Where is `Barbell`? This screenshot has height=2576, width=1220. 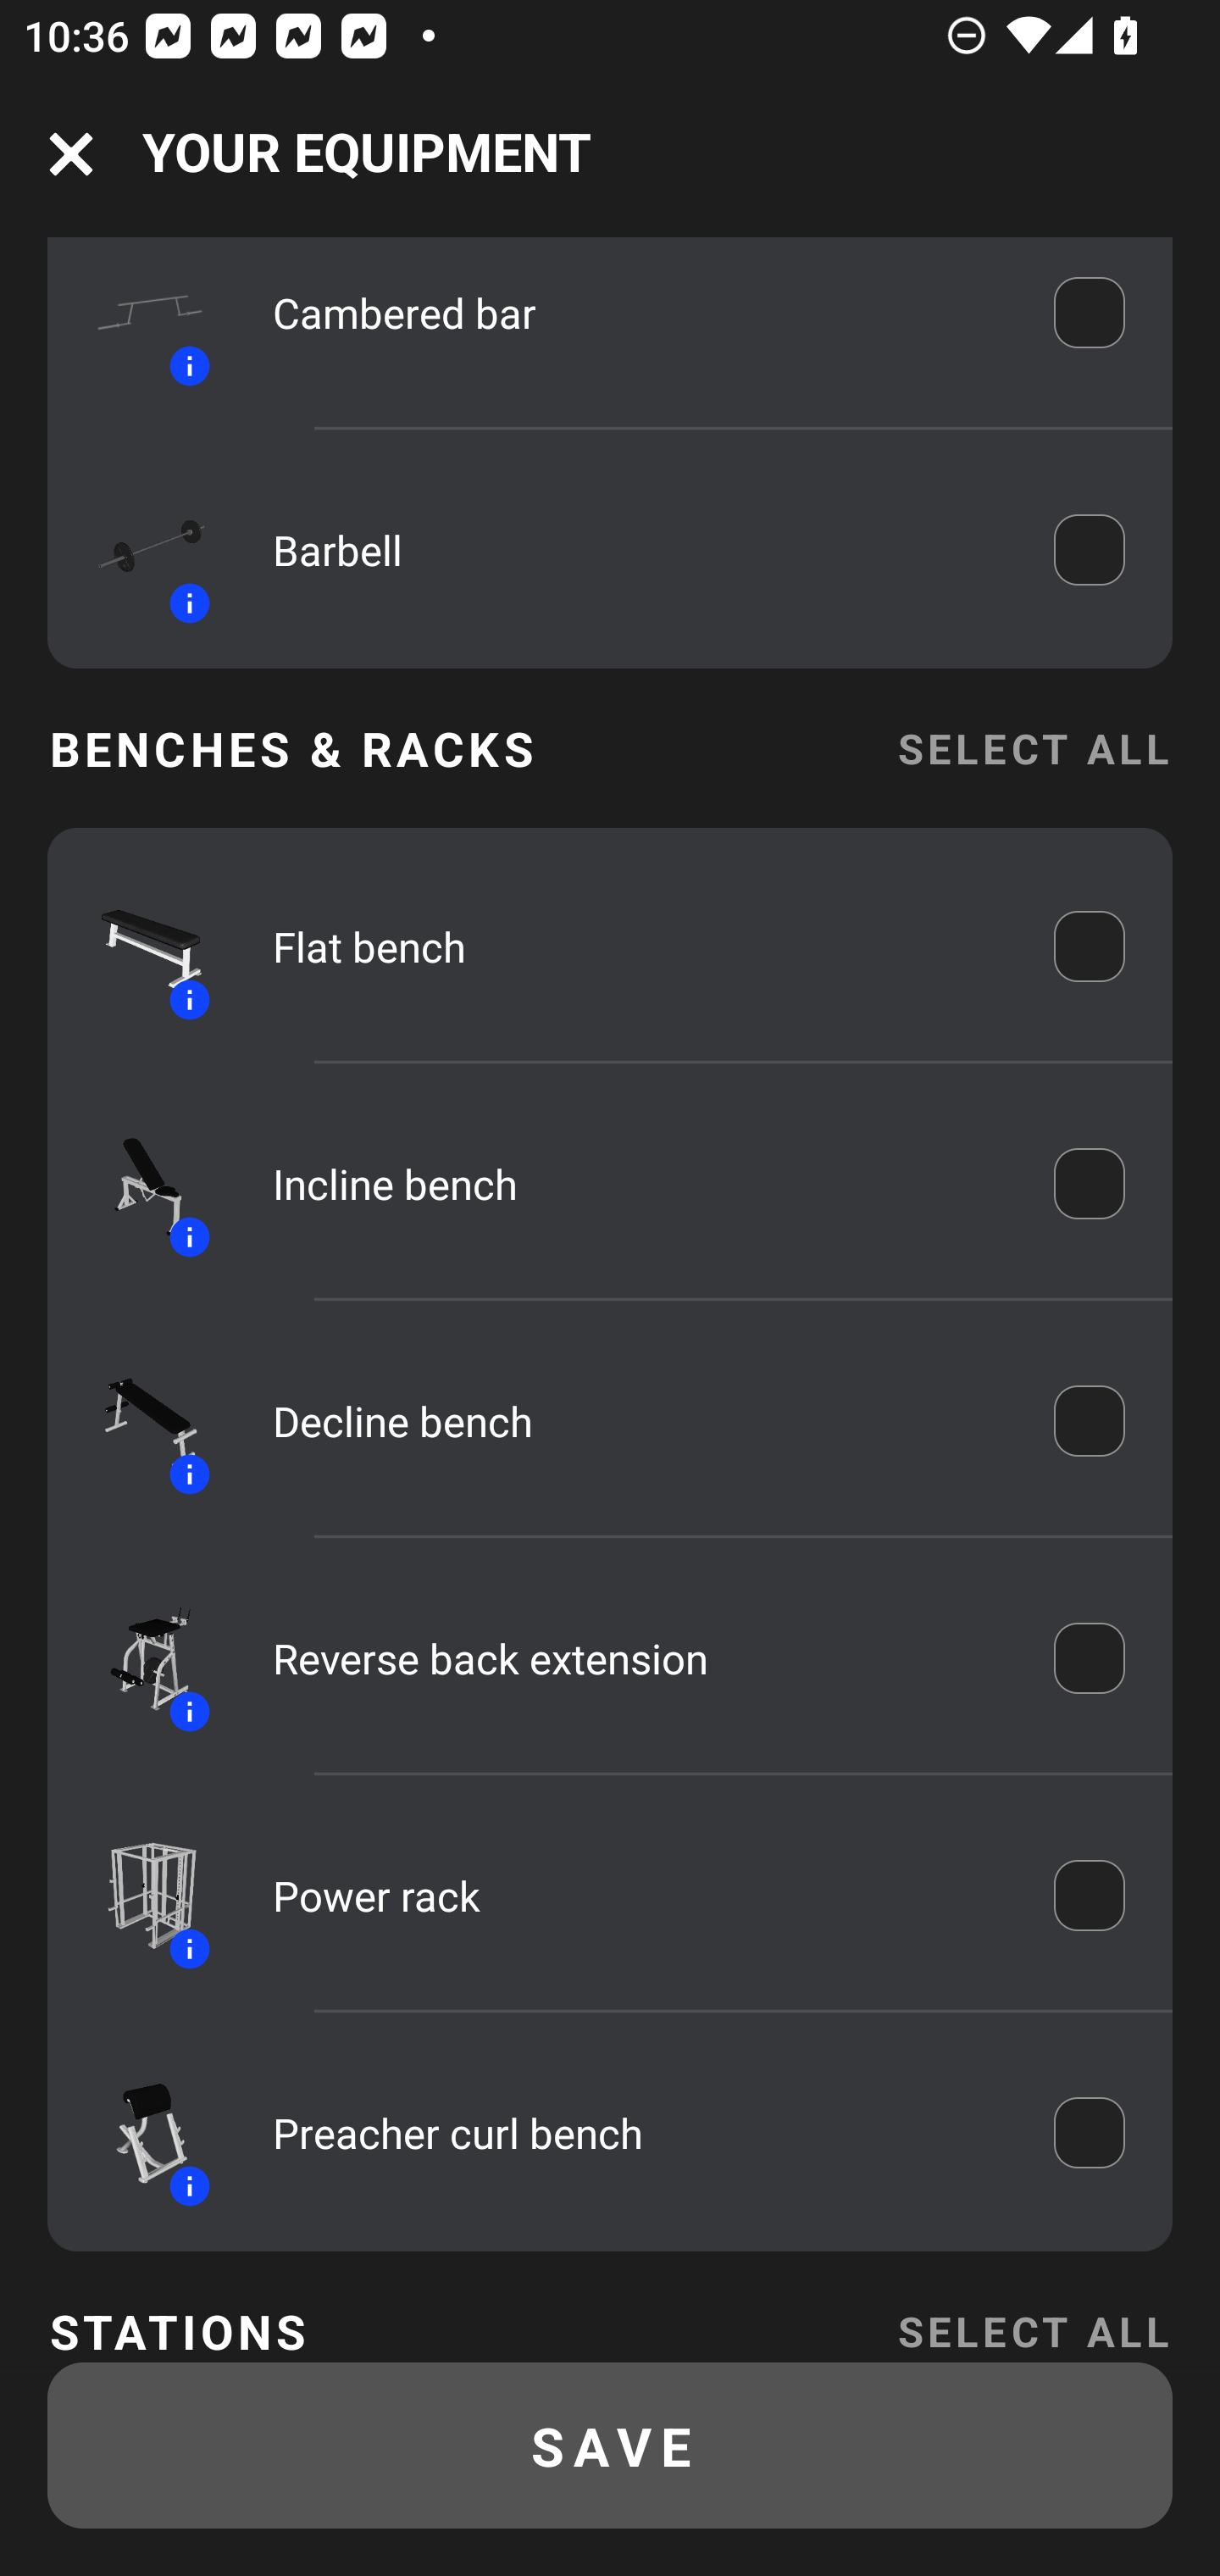 Barbell is located at coordinates (640, 549).